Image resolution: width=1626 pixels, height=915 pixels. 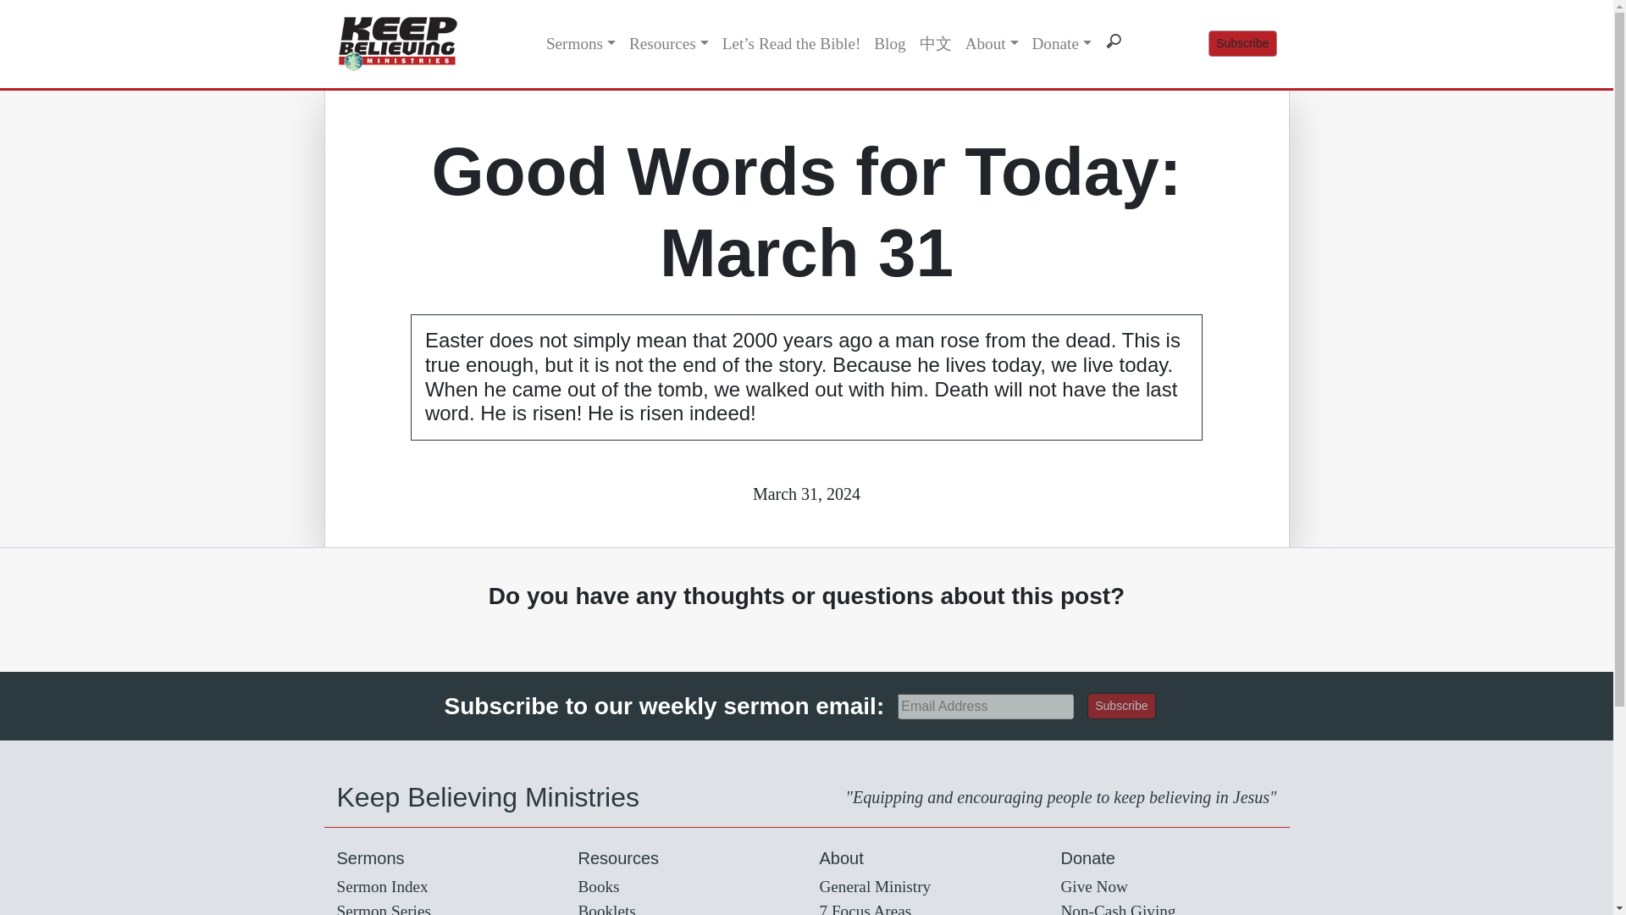 I want to click on Donate, so click(x=1060, y=44).